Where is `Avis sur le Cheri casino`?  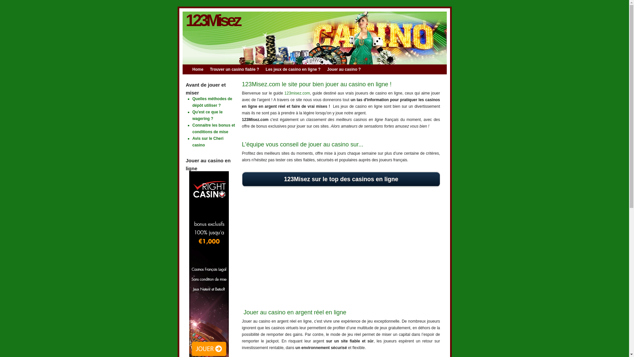
Avis sur le Cheri casino is located at coordinates (208, 142).